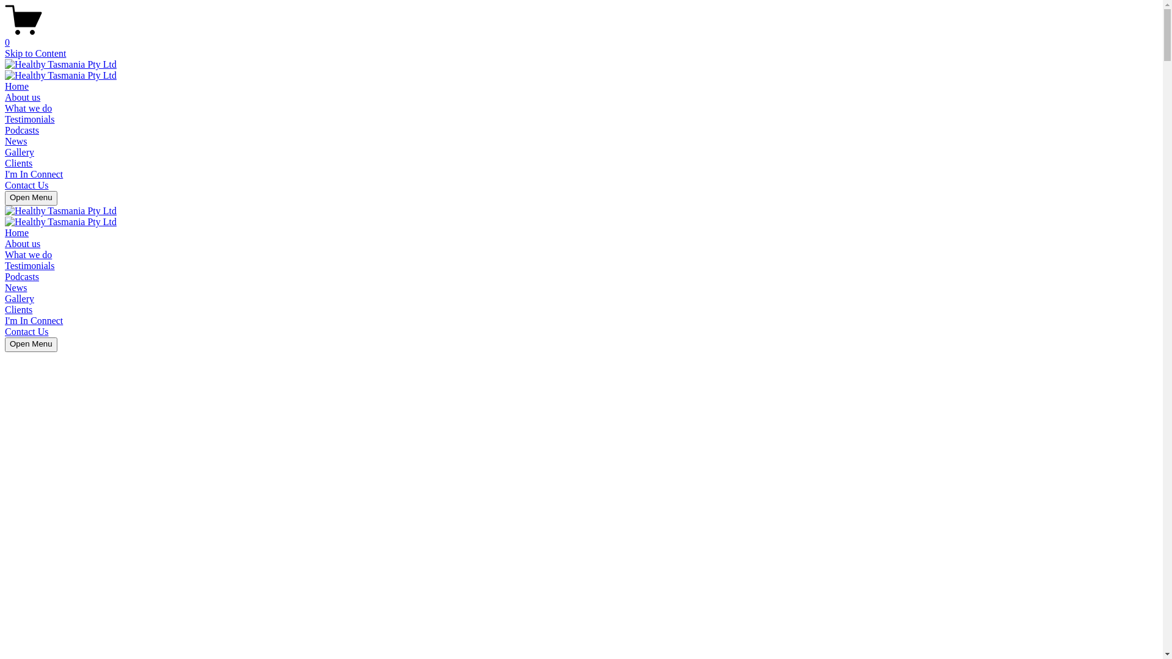  Describe the element at coordinates (28, 255) in the screenshot. I see `What we do` at that location.